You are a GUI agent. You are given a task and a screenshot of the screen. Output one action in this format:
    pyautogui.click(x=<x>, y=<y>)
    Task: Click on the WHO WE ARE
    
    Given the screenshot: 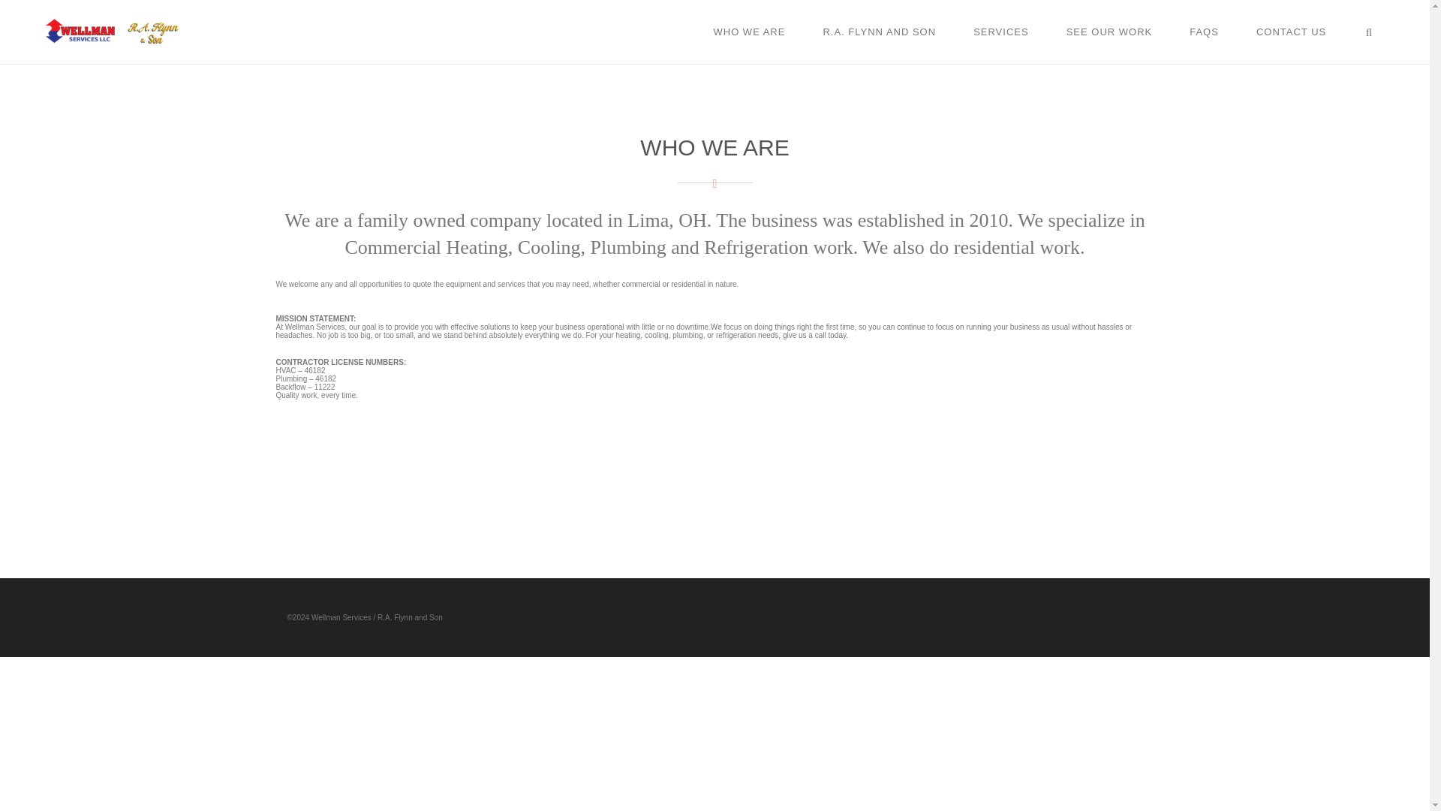 What is the action you would take?
    pyautogui.click(x=749, y=32)
    